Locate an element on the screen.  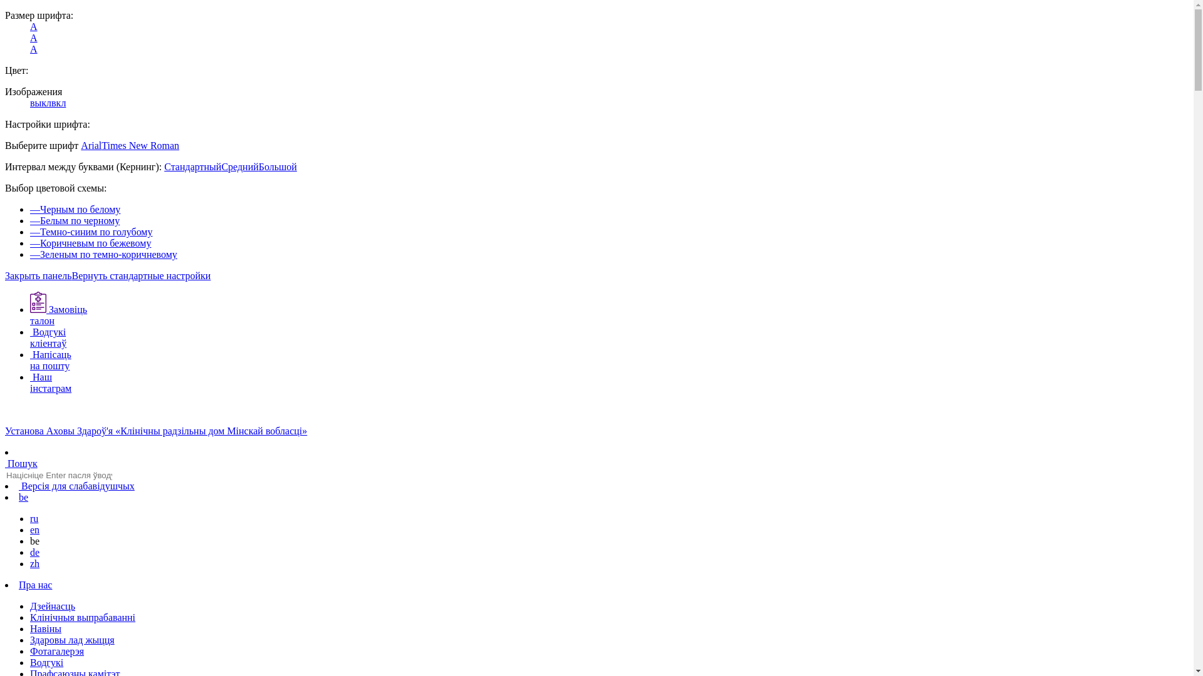
zh is located at coordinates (35, 563).